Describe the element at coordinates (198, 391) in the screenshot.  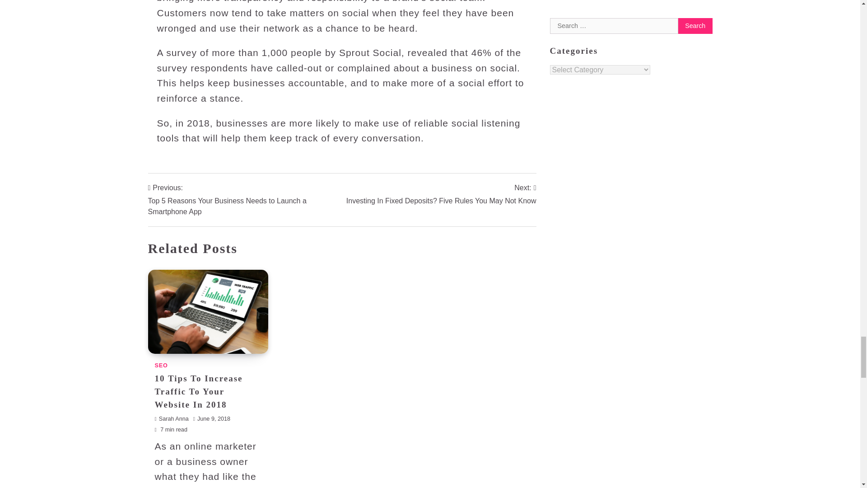
I see `10 Tips To Increase Traffic To Your Website In 2018` at that location.